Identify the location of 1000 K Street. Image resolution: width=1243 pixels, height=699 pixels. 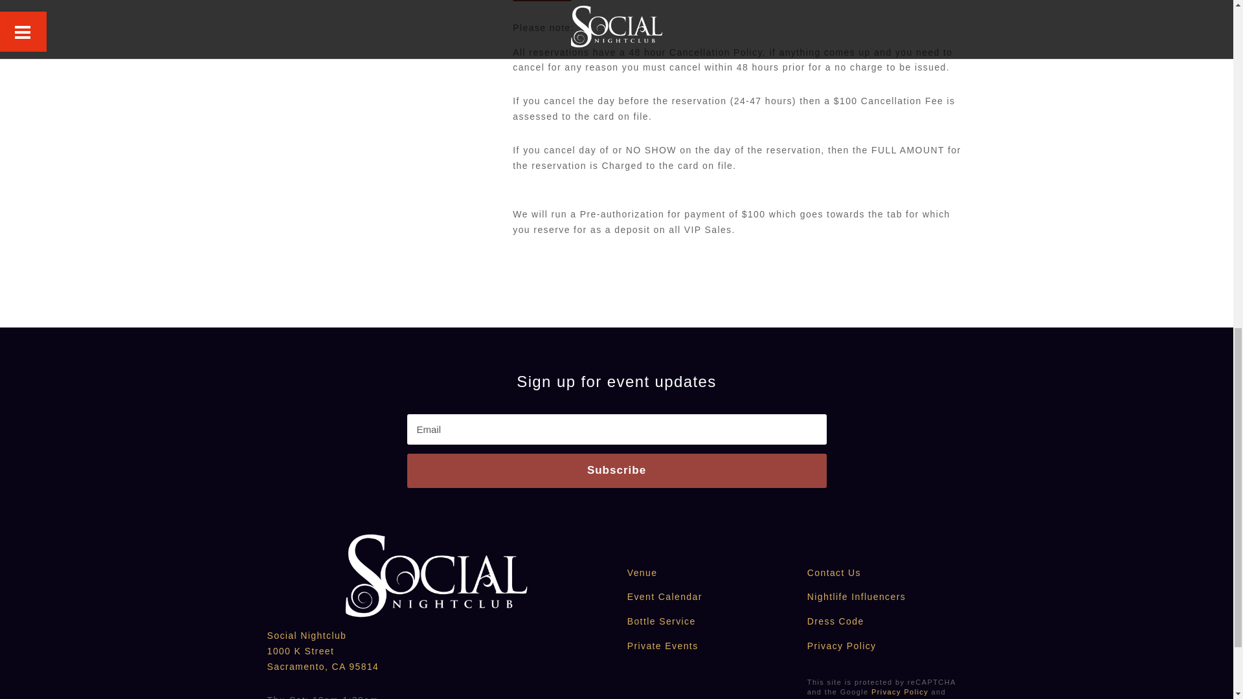
(300, 651).